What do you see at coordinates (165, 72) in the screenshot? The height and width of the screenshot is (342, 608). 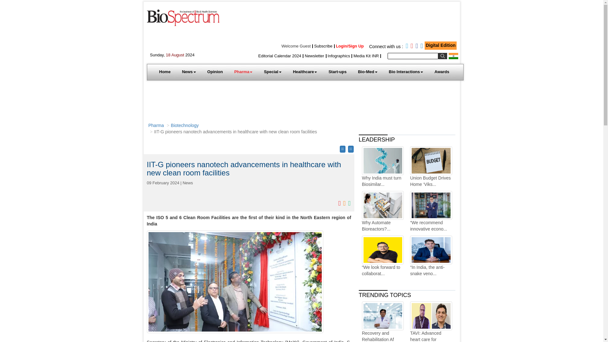 I see `Home` at bounding box center [165, 72].